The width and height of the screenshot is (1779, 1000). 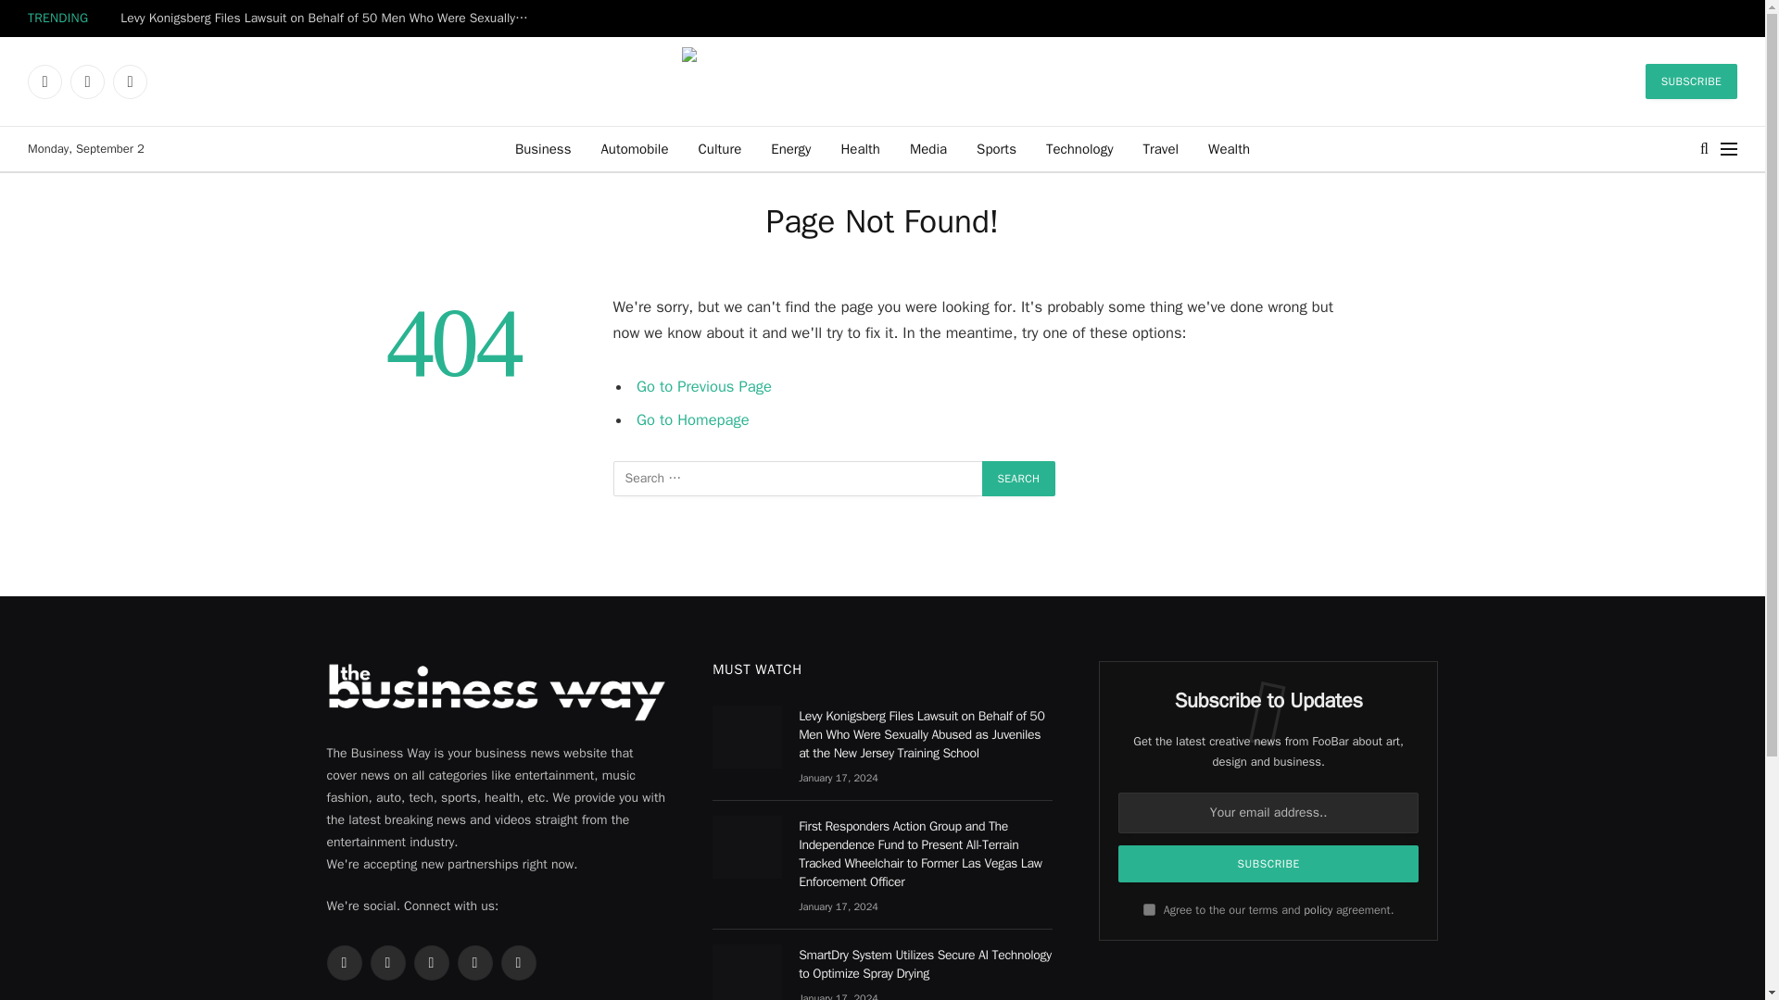 I want to click on on, so click(x=1149, y=909).